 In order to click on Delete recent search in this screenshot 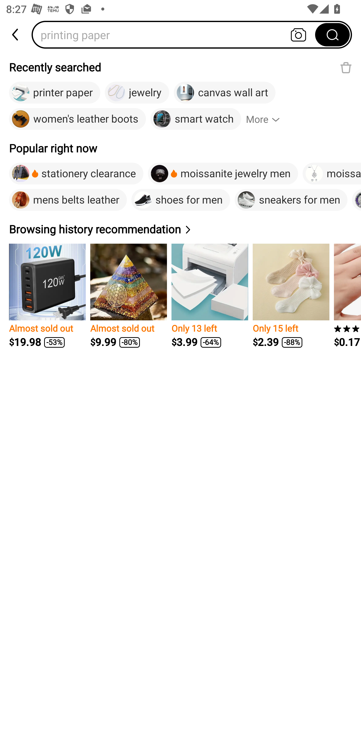, I will do `click(346, 67)`.